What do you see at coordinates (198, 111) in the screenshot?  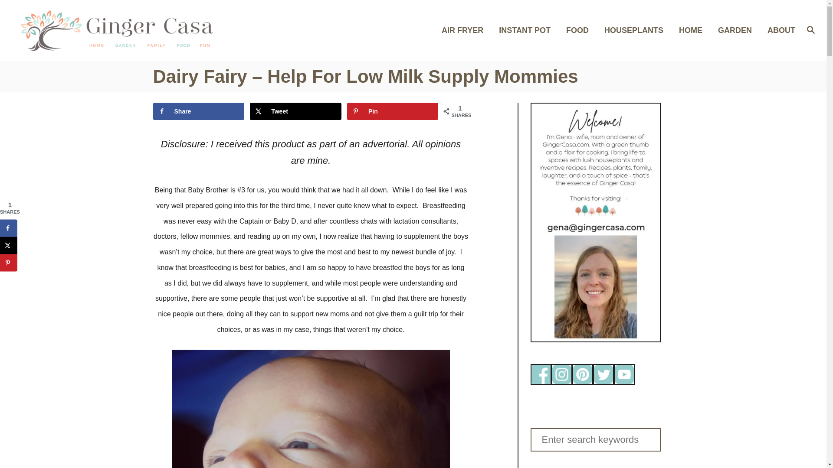 I see `Share on Facebook` at bounding box center [198, 111].